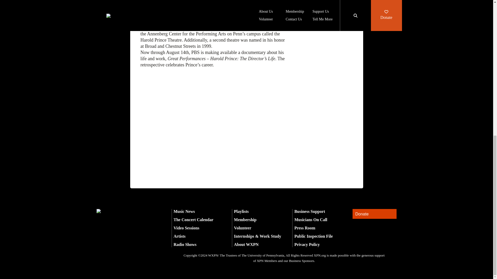 The width and height of the screenshot is (497, 279). Describe the element at coordinates (241, 211) in the screenshot. I see `Playlists` at that location.